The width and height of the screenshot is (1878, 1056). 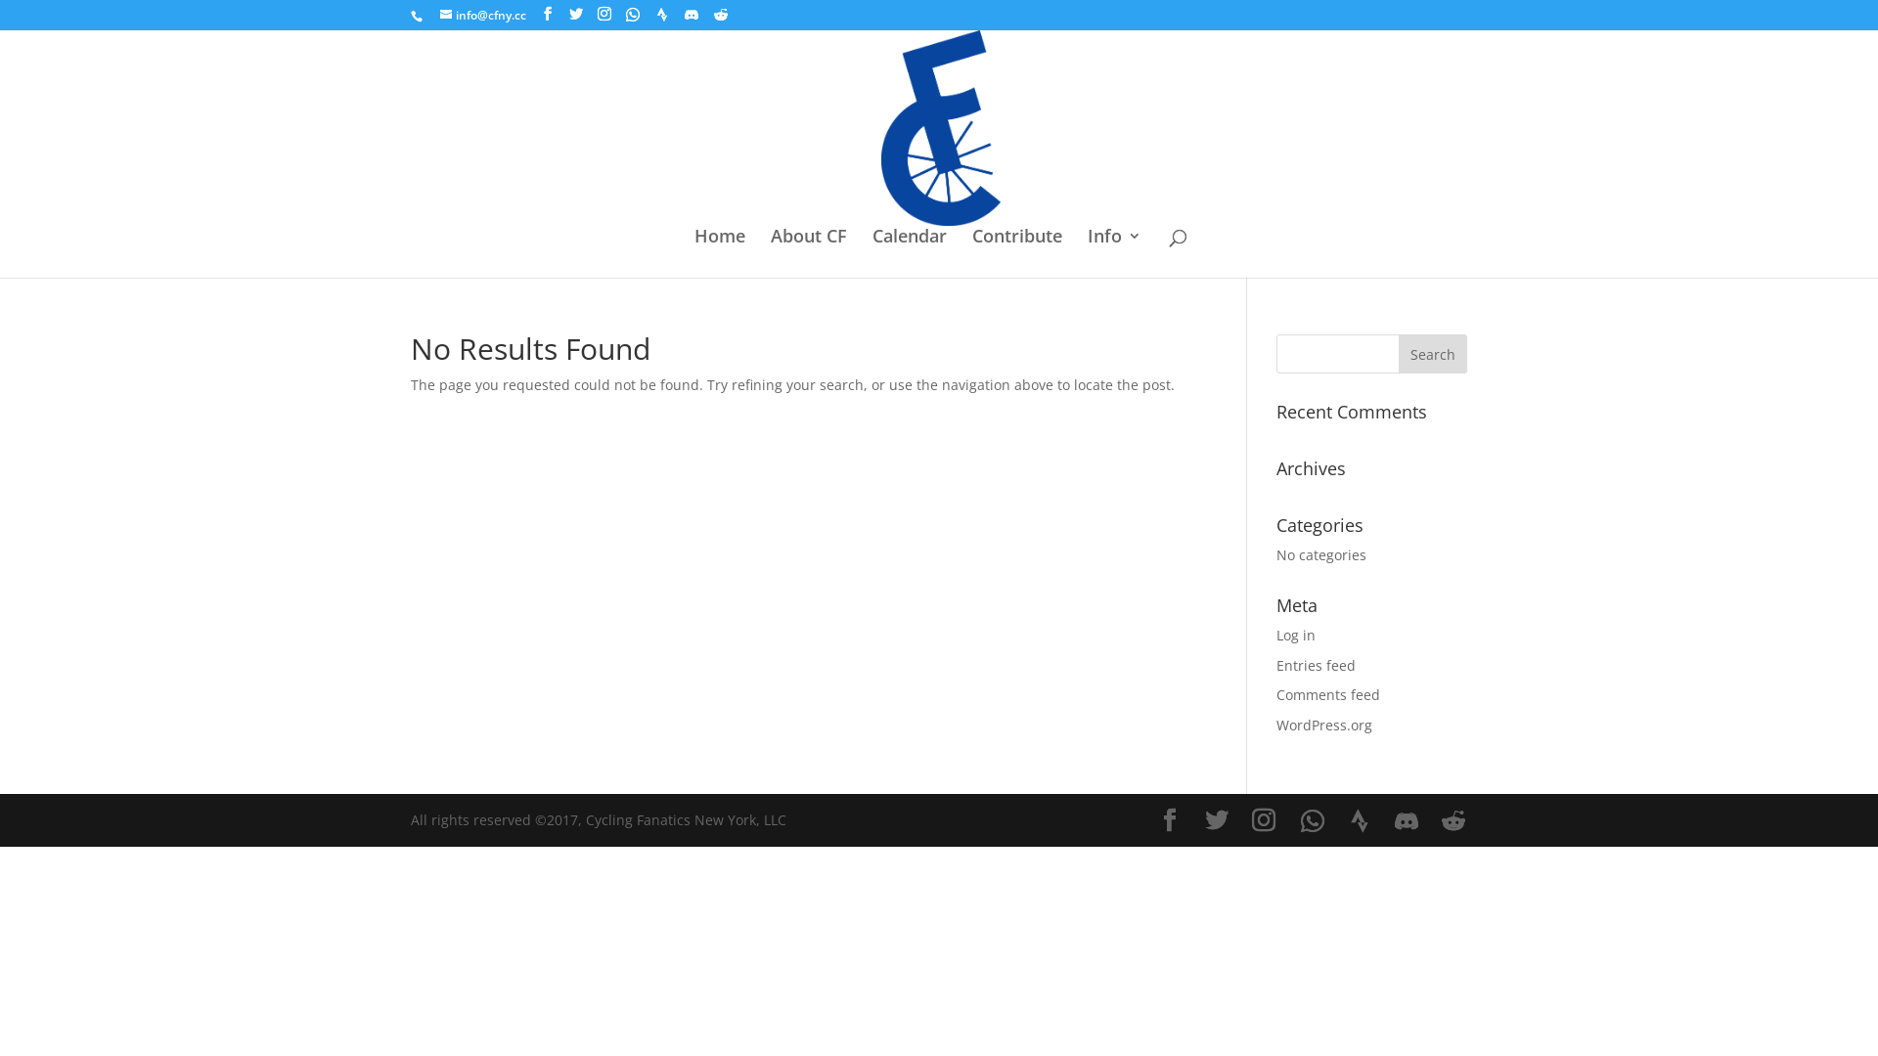 What do you see at coordinates (809, 253) in the screenshot?
I see `About CF` at bounding box center [809, 253].